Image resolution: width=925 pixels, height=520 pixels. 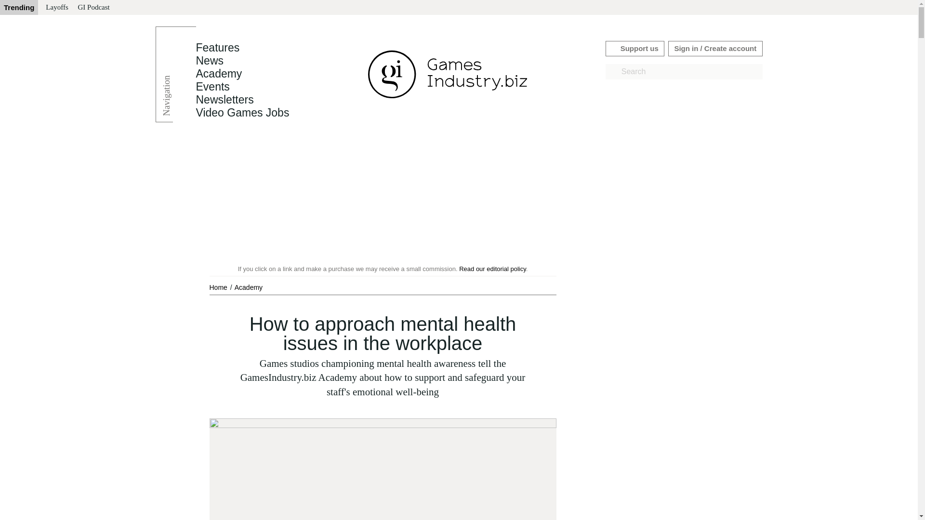 What do you see at coordinates (492, 269) in the screenshot?
I see `Read our editorial policy` at bounding box center [492, 269].